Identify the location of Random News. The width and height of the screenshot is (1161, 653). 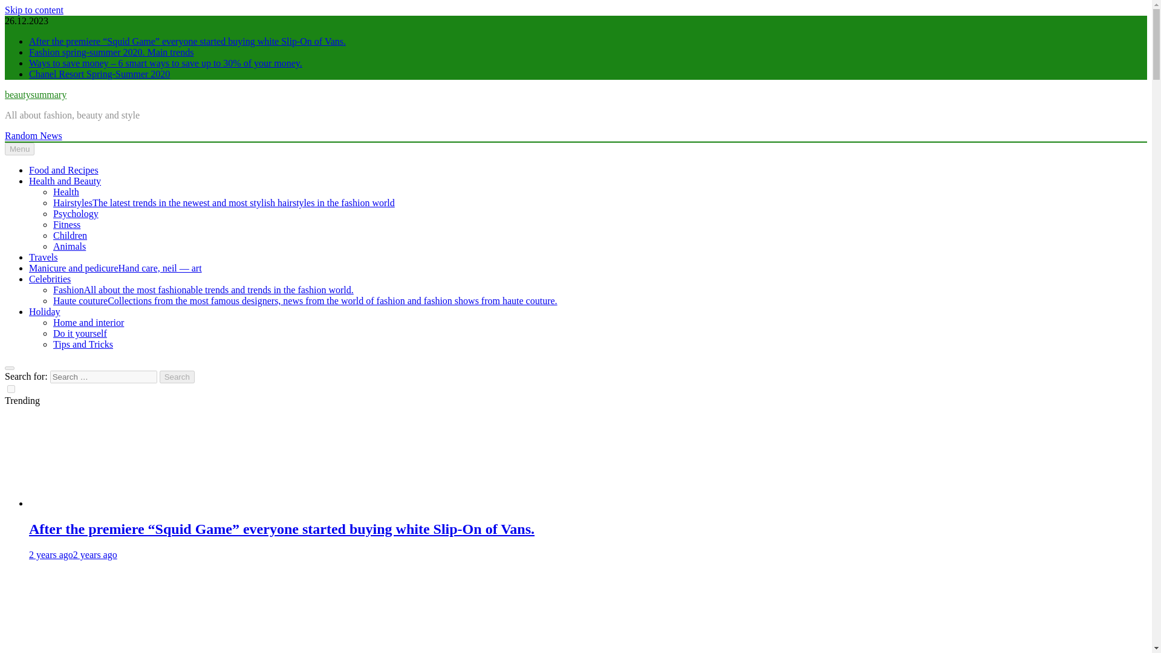
(33, 135).